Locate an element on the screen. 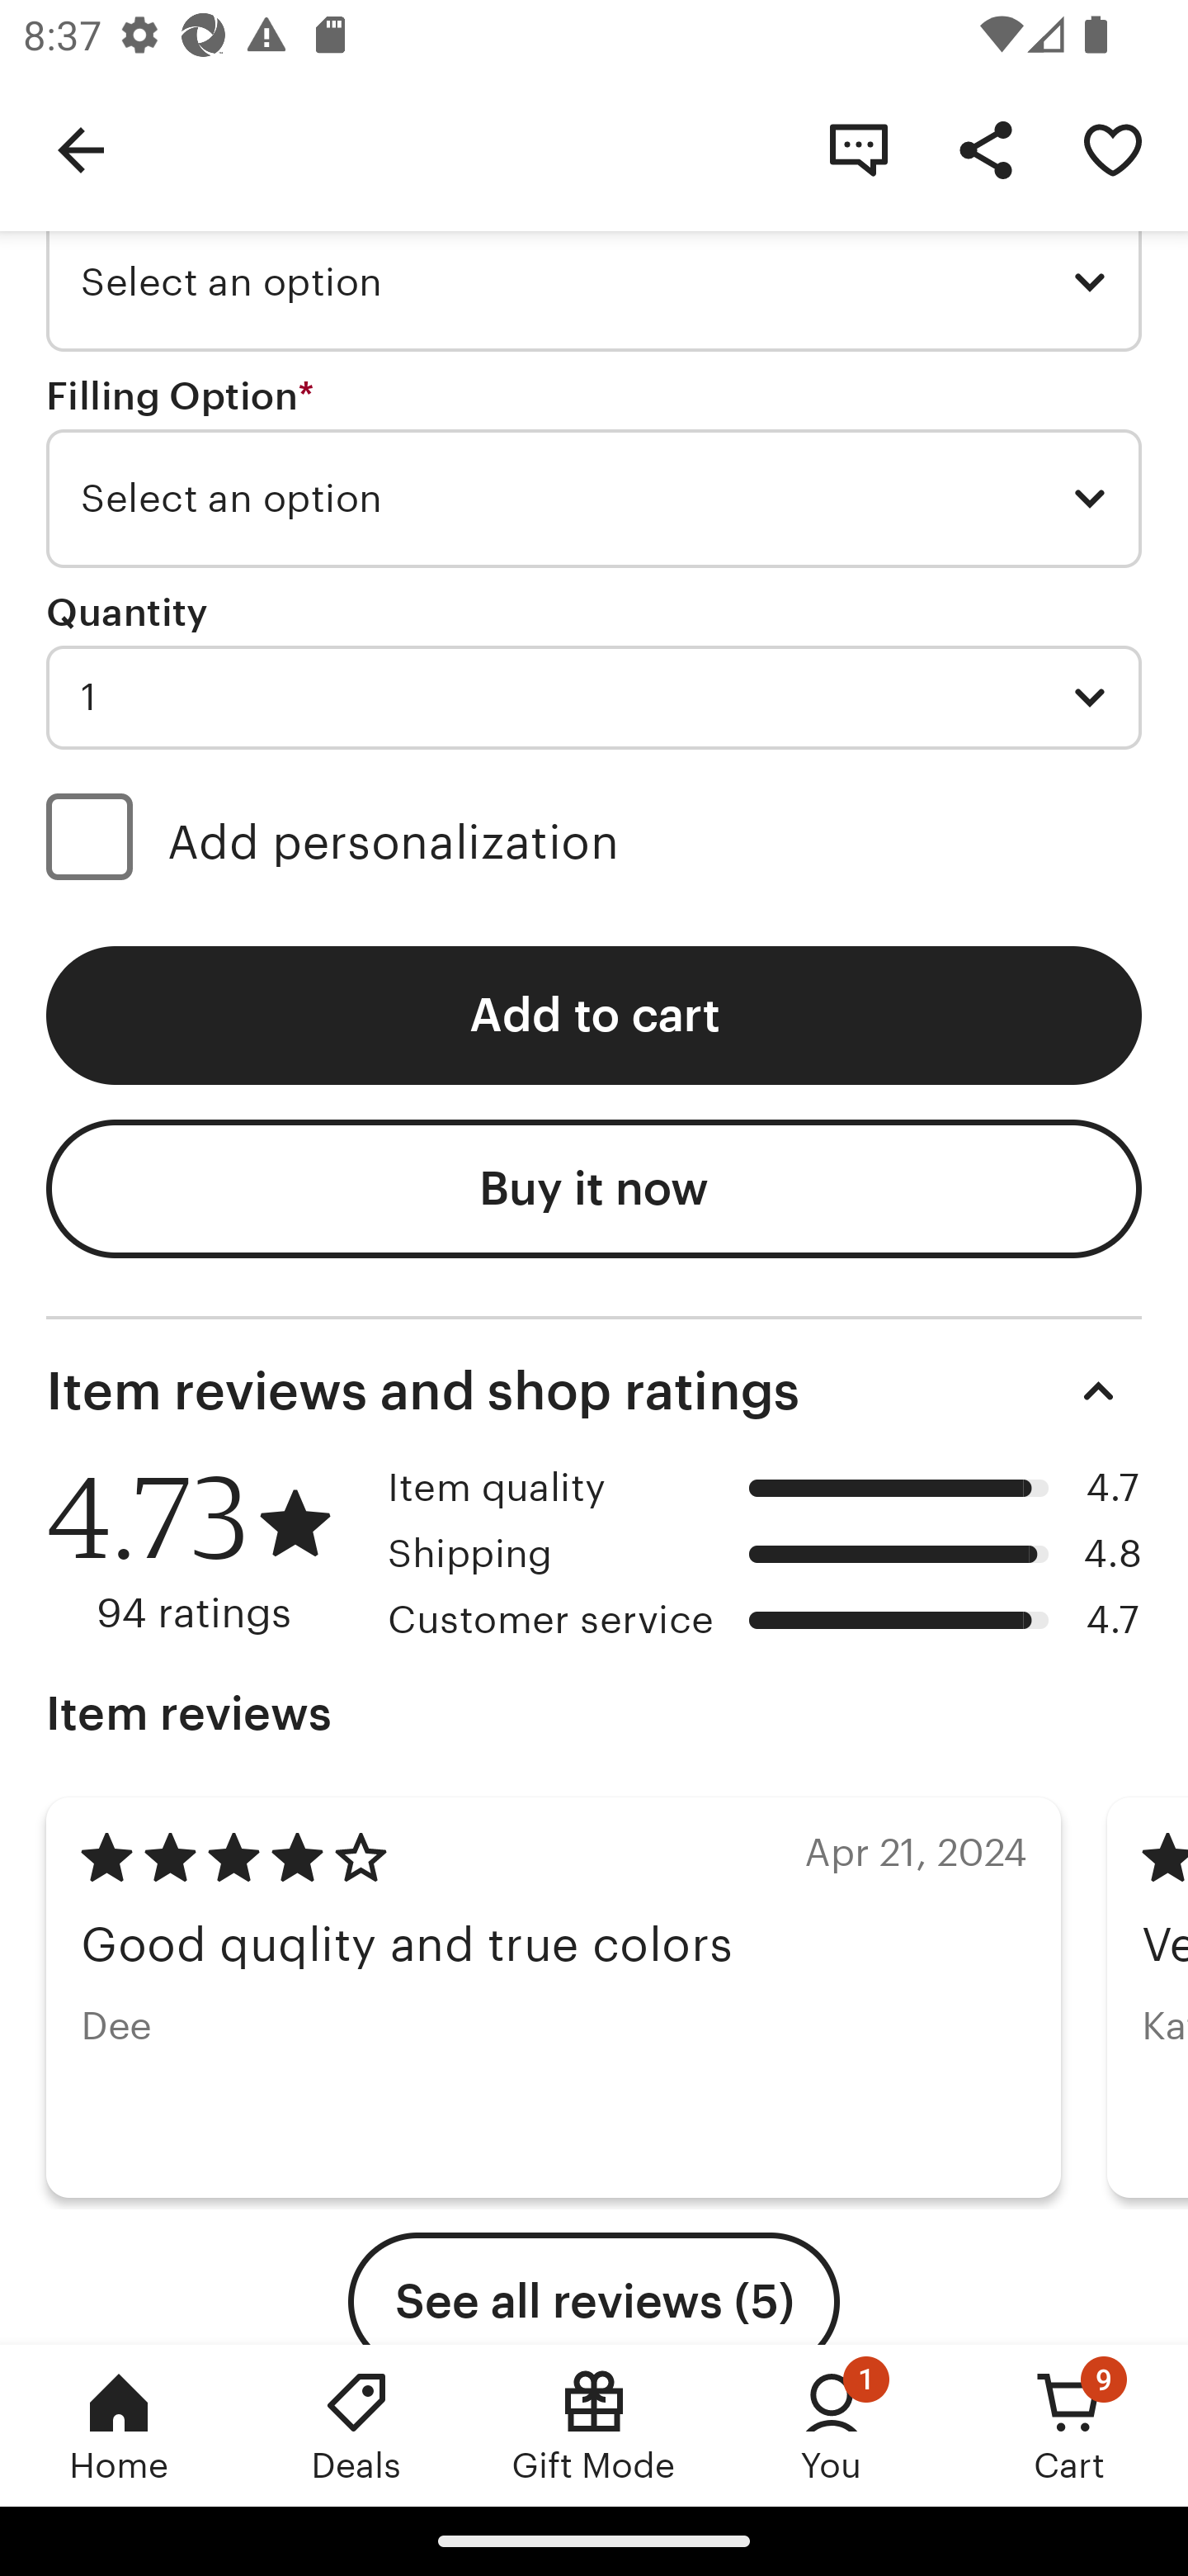 The width and height of the screenshot is (1188, 2576). 4.73 94 ratings is located at coordinates (205, 1551).